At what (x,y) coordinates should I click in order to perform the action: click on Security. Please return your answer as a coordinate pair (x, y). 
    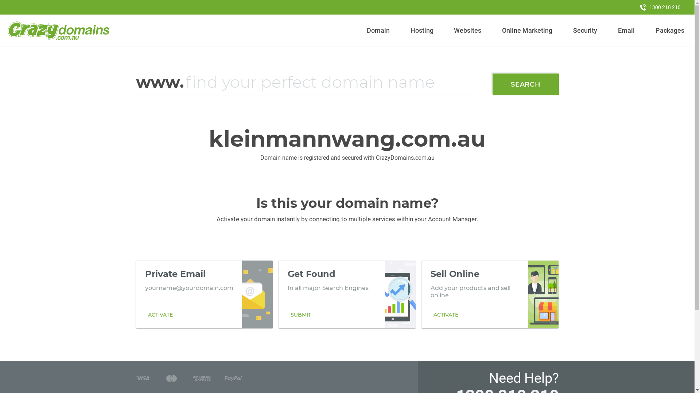
    Looking at the image, I should click on (586, 31).